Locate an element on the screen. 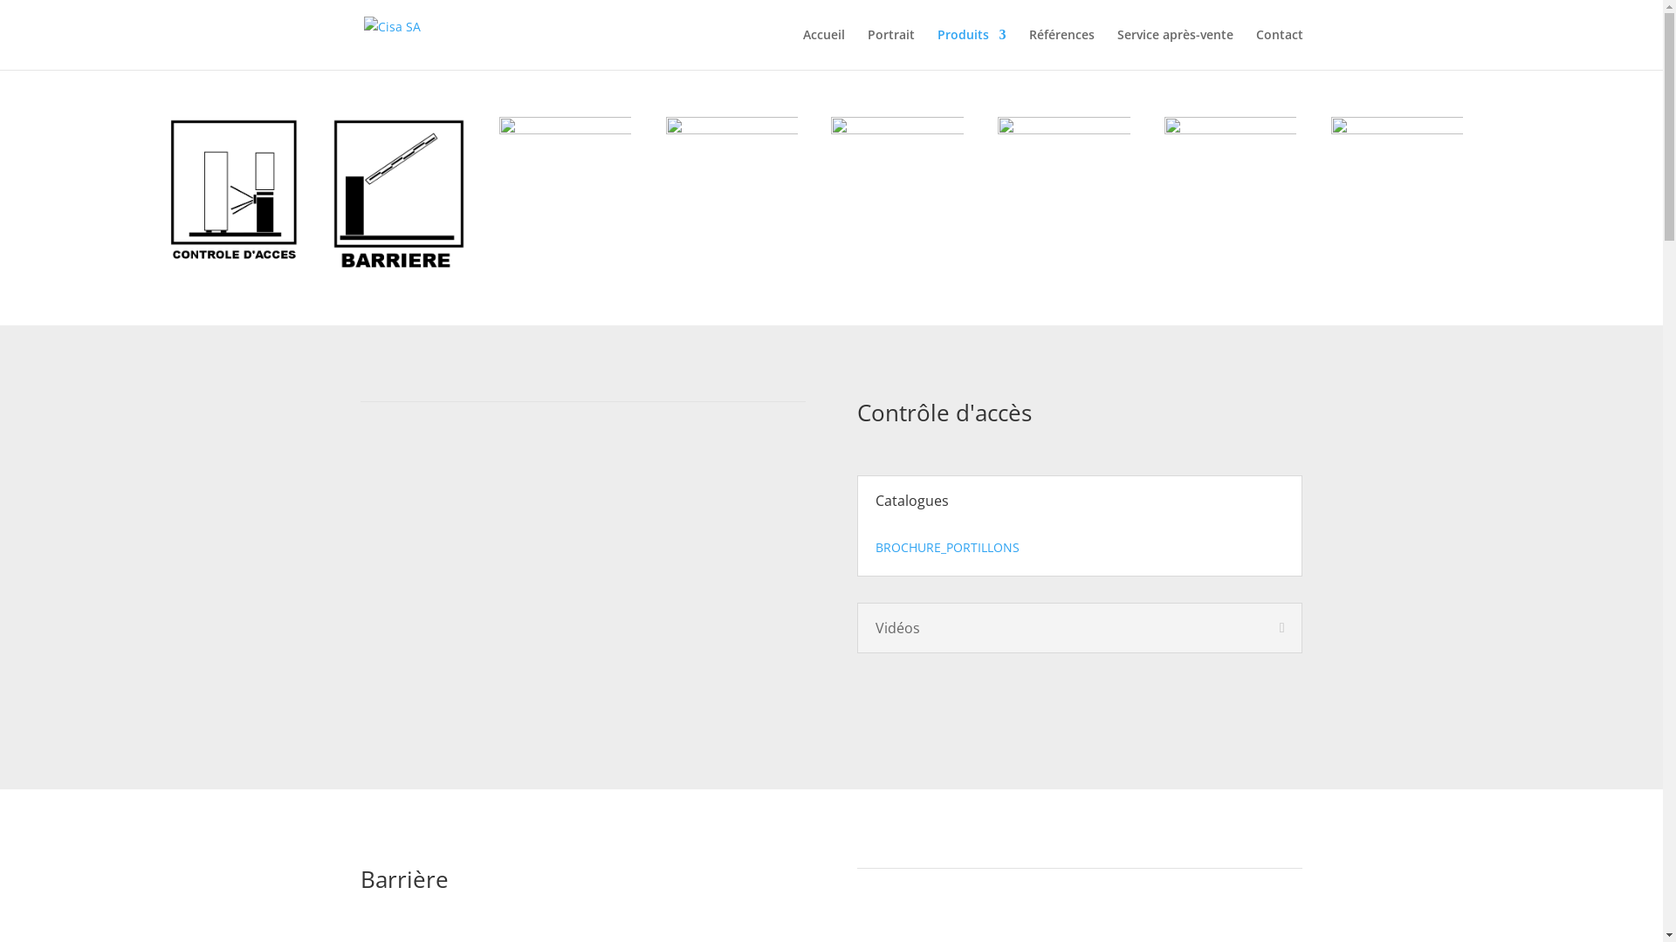 The height and width of the screenshot is (942, 1676). Portrait is located at coordinates (891, 49).